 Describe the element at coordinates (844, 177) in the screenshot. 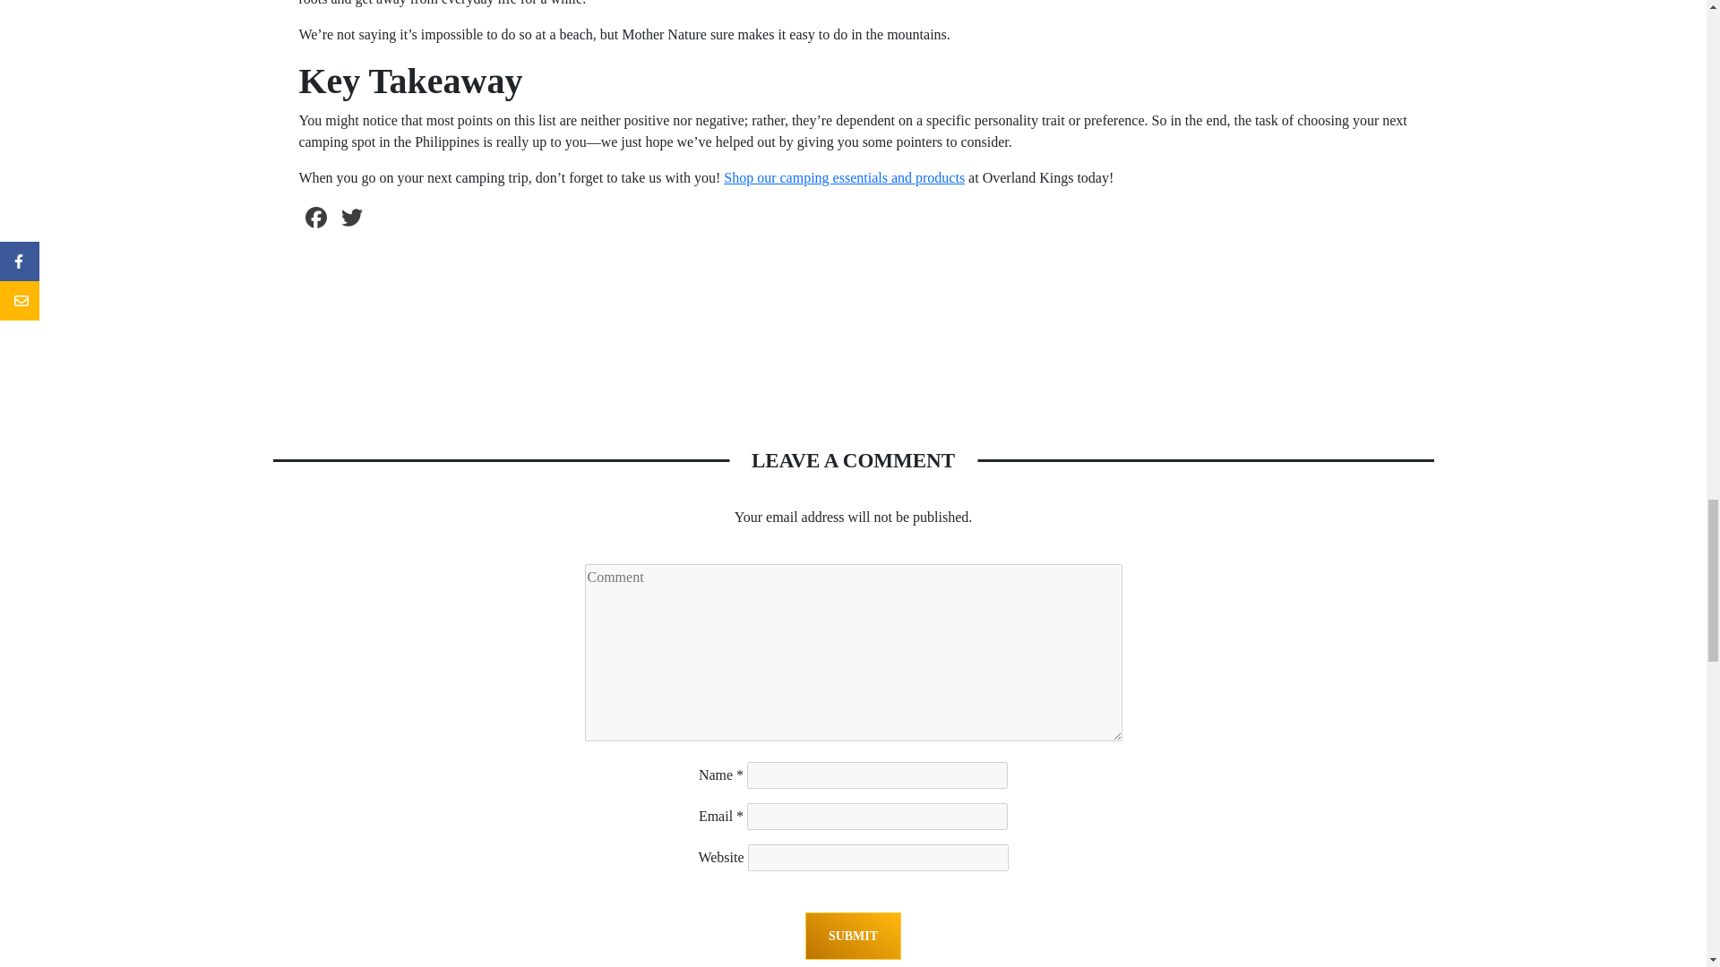

I see `Shop our camping essentials and products` at that location.